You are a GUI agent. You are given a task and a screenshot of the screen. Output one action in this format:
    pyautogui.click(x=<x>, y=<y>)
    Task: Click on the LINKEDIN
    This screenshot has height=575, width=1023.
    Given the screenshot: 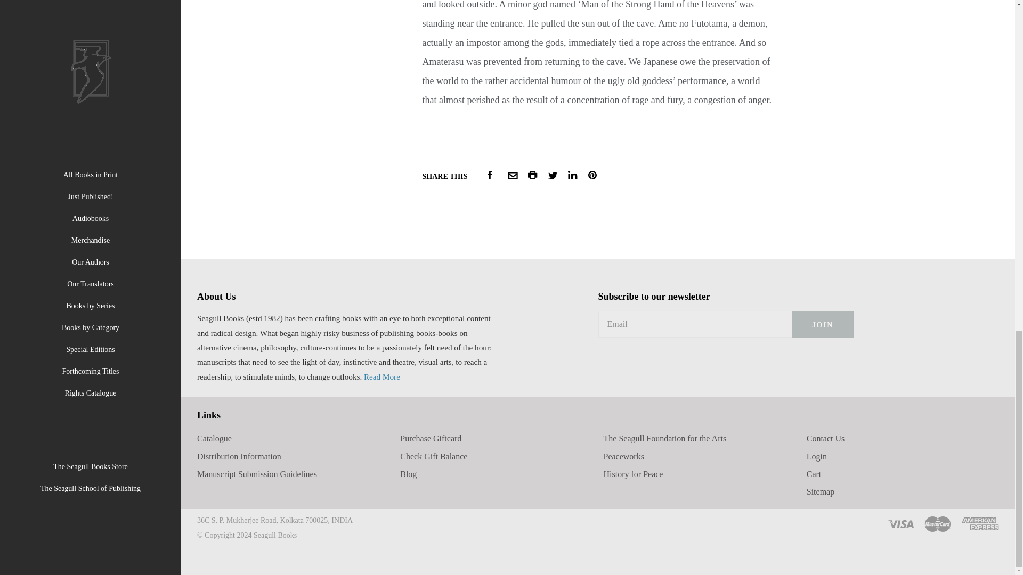 What is the action you would take?
    pyautogui.click(x=572, y=175)
    